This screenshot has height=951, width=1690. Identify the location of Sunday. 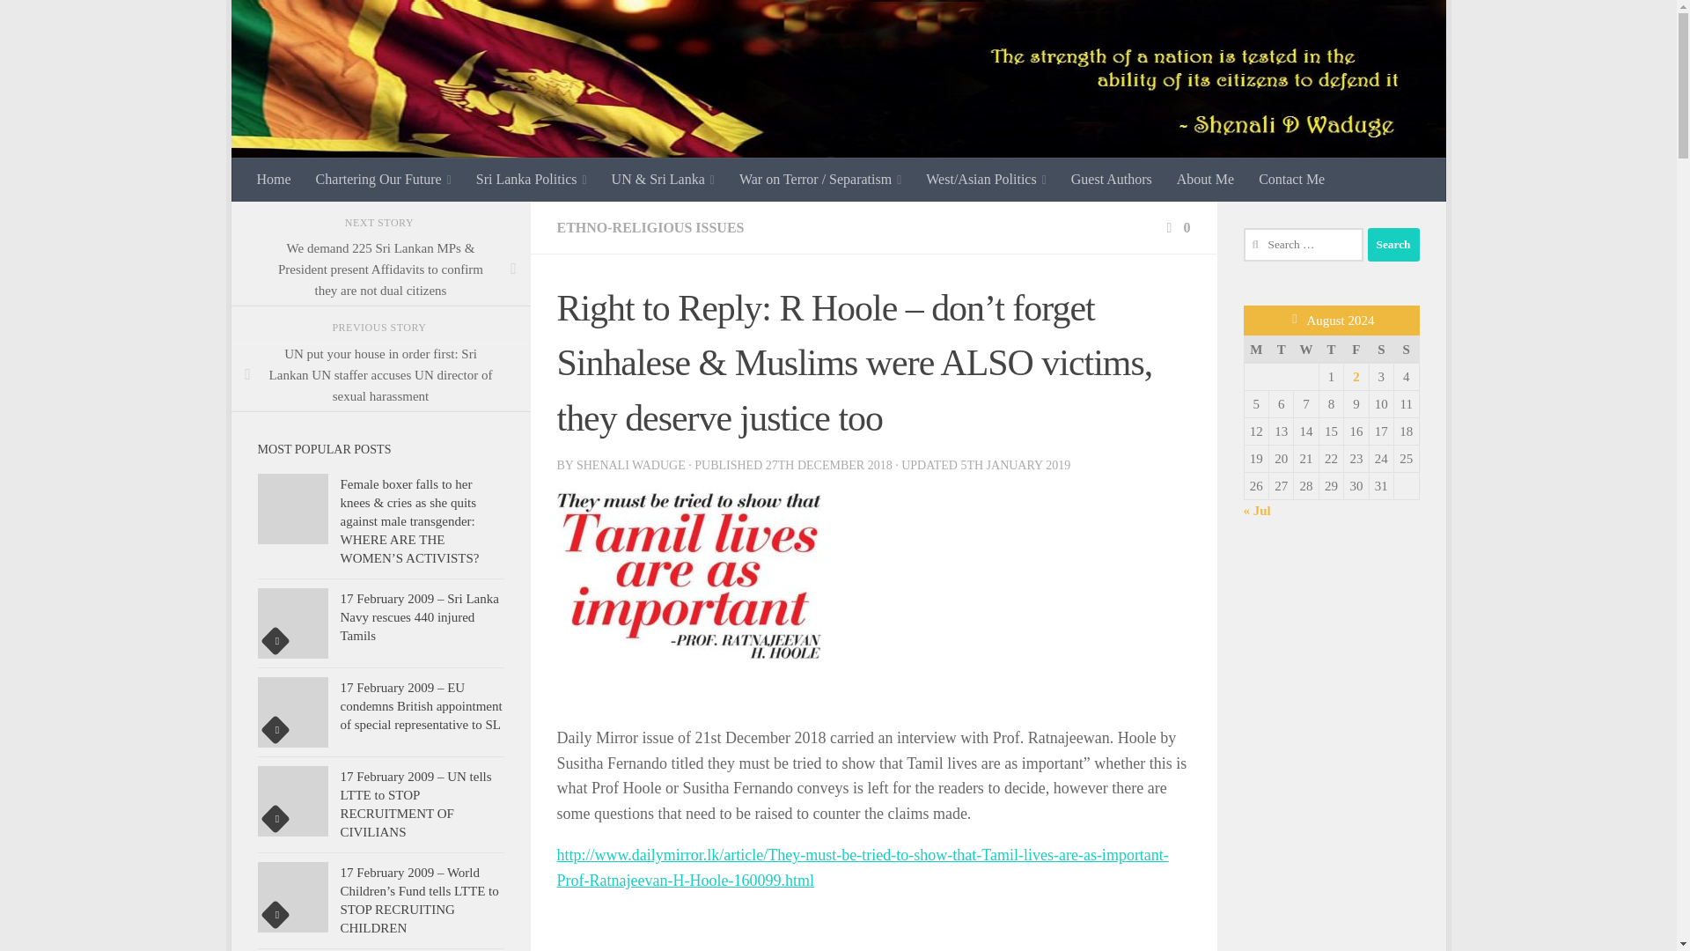
(1407, 349).